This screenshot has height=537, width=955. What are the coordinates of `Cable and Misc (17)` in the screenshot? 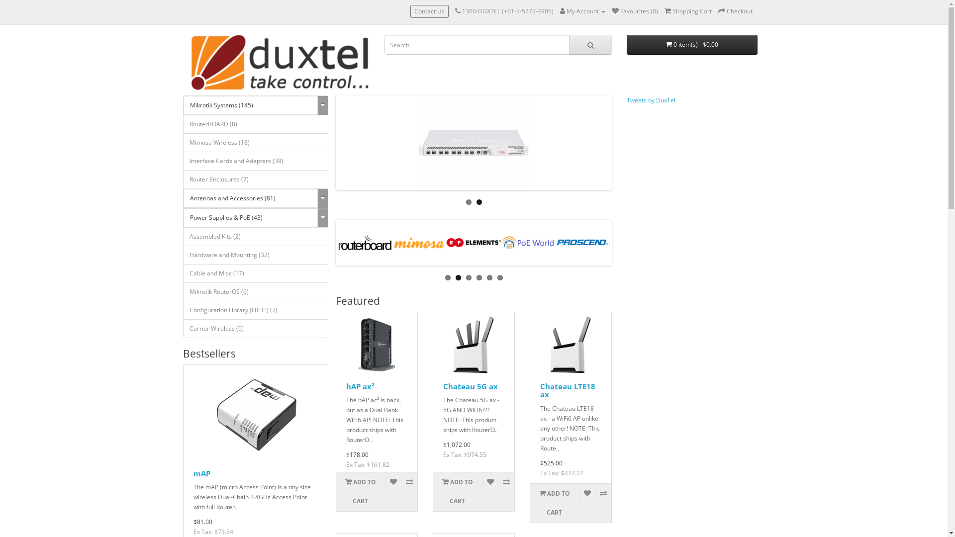 It's located at (256, 273).